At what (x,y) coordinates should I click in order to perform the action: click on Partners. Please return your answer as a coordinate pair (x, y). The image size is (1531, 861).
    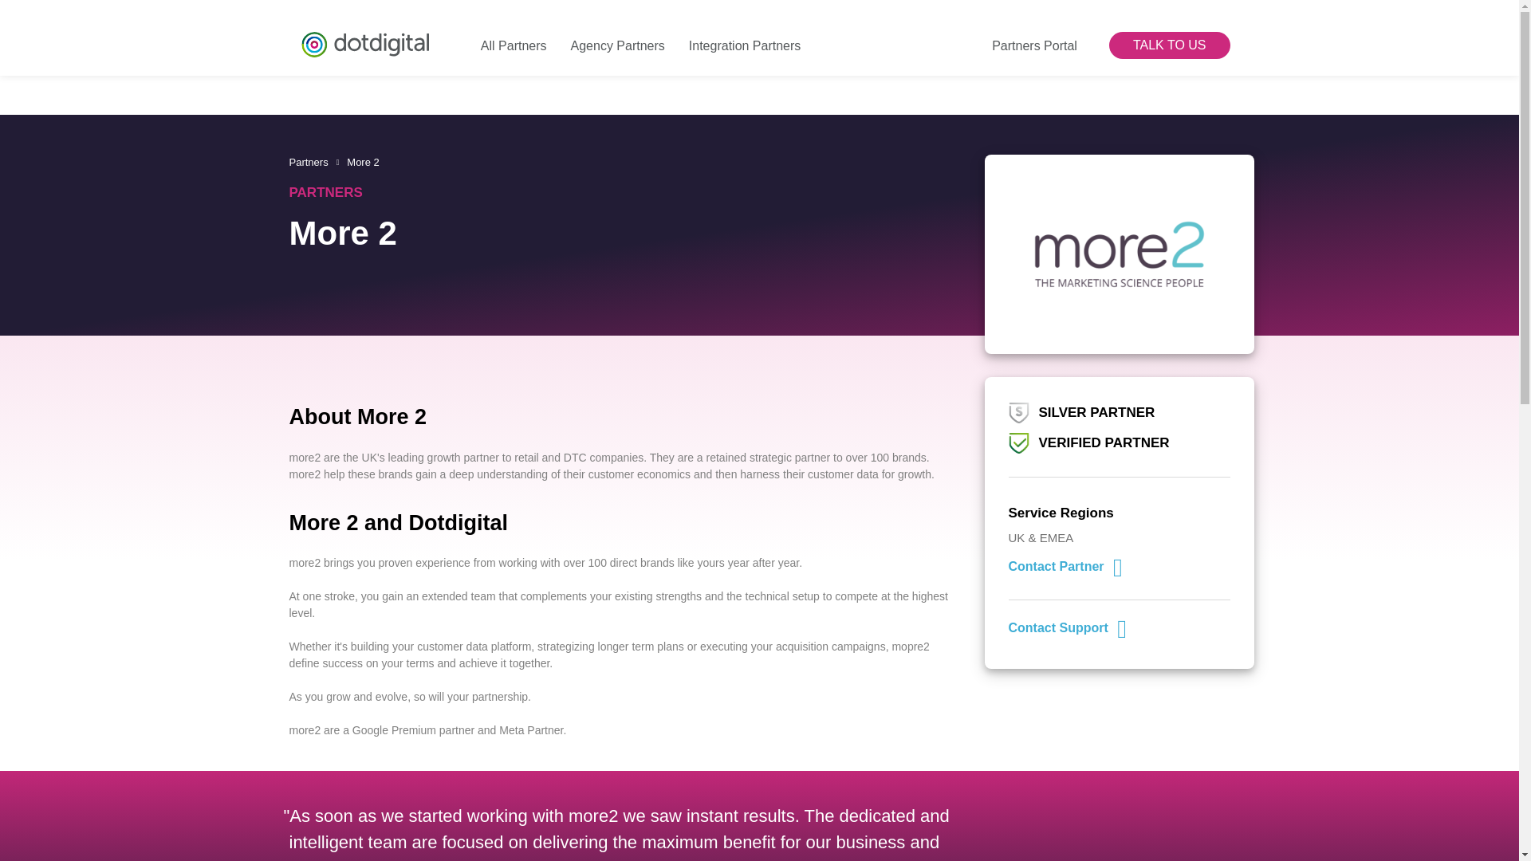
    Looking at the image, I should click on (308, 161).